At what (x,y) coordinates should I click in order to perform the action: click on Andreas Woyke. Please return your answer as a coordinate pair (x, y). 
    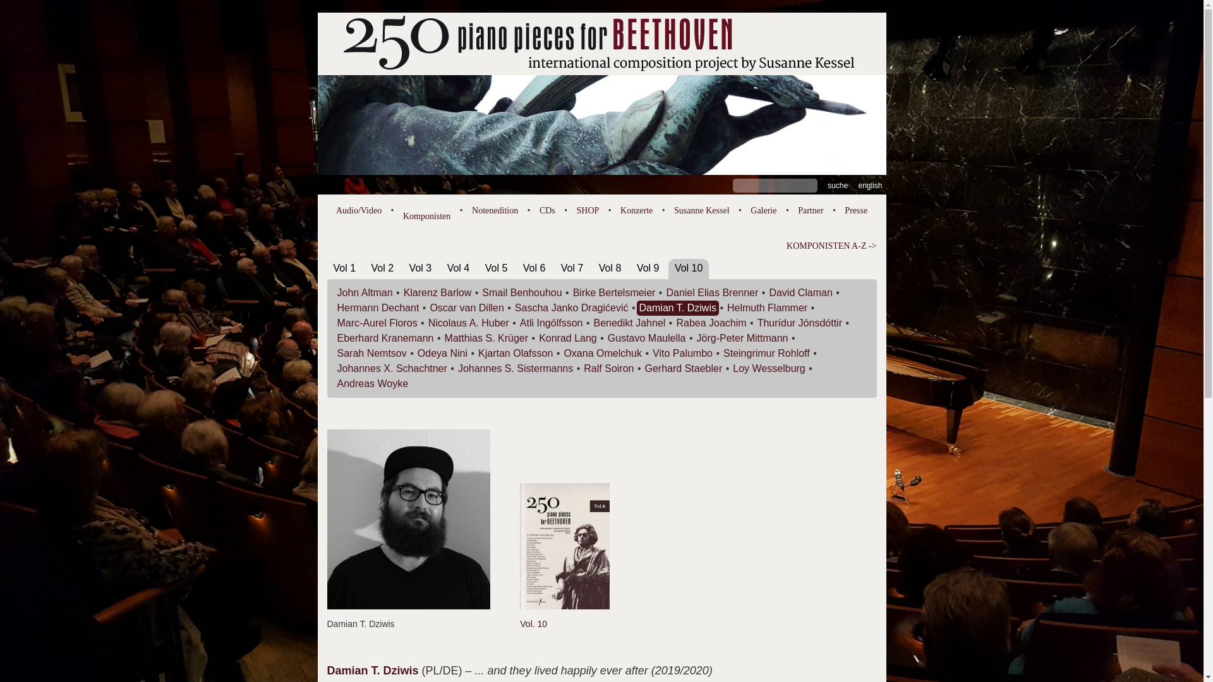
    Looking at the image, I should click on (373, 384).